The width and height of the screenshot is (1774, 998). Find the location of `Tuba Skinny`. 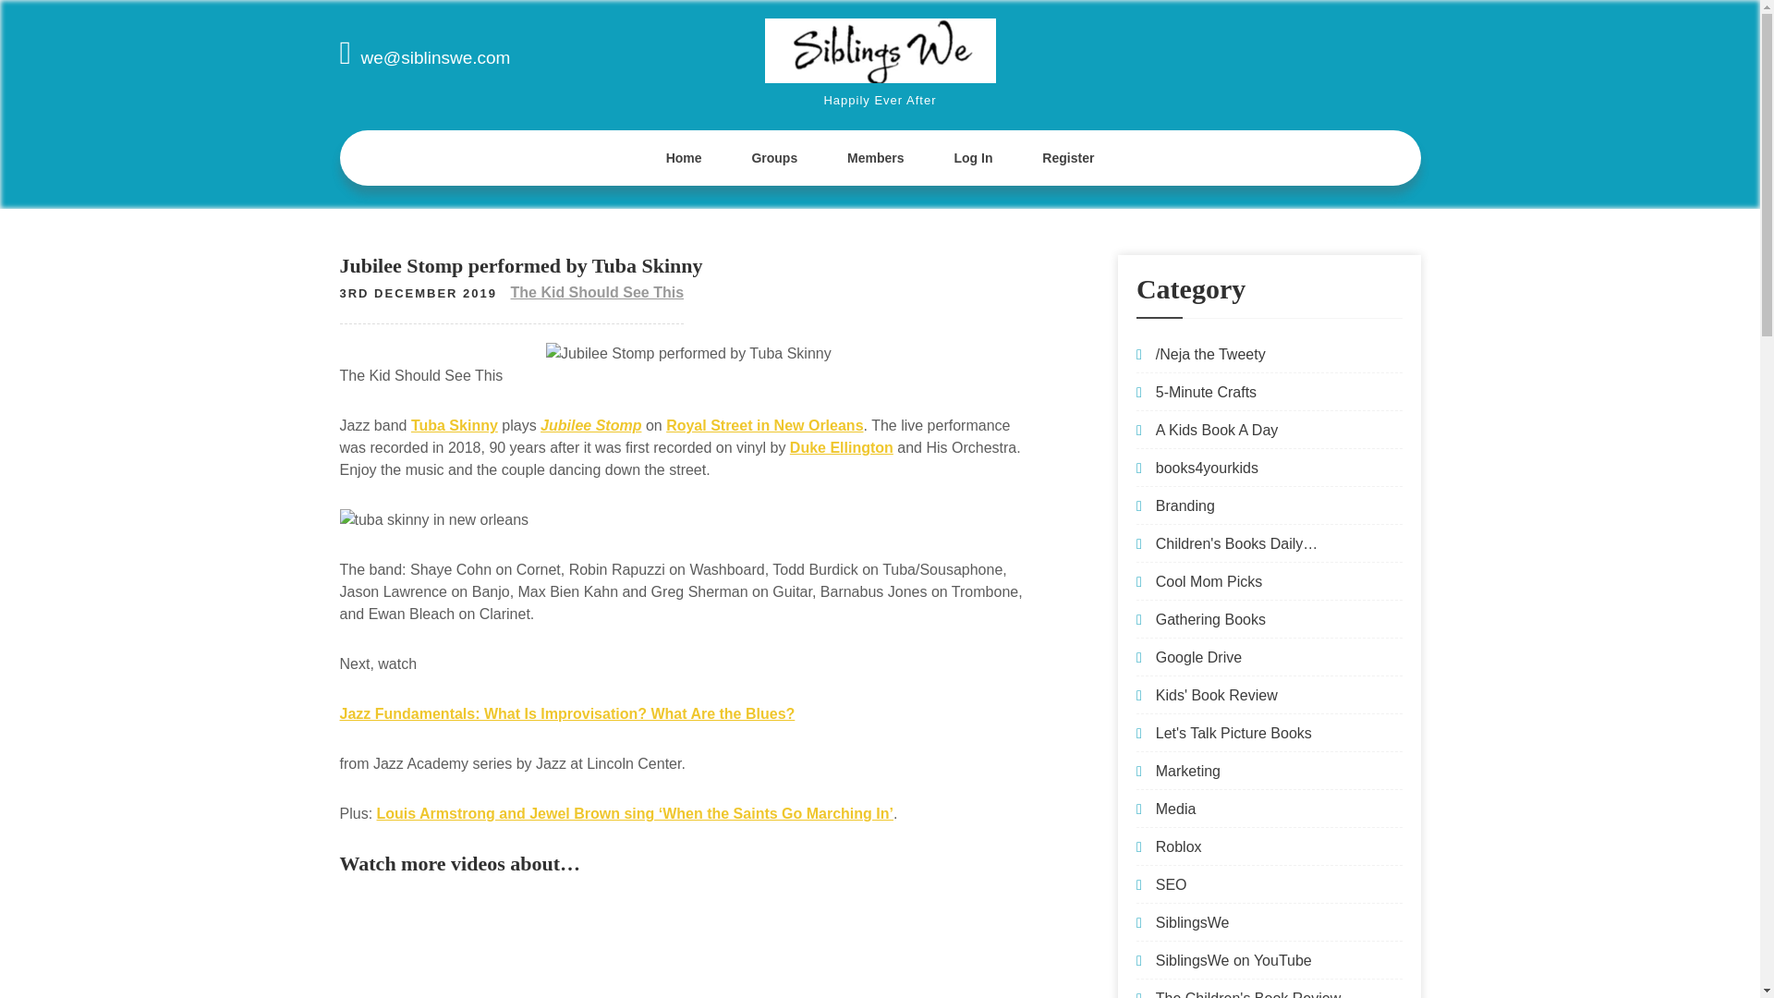

Tuba Skinny is located at coordinates (455, 425).